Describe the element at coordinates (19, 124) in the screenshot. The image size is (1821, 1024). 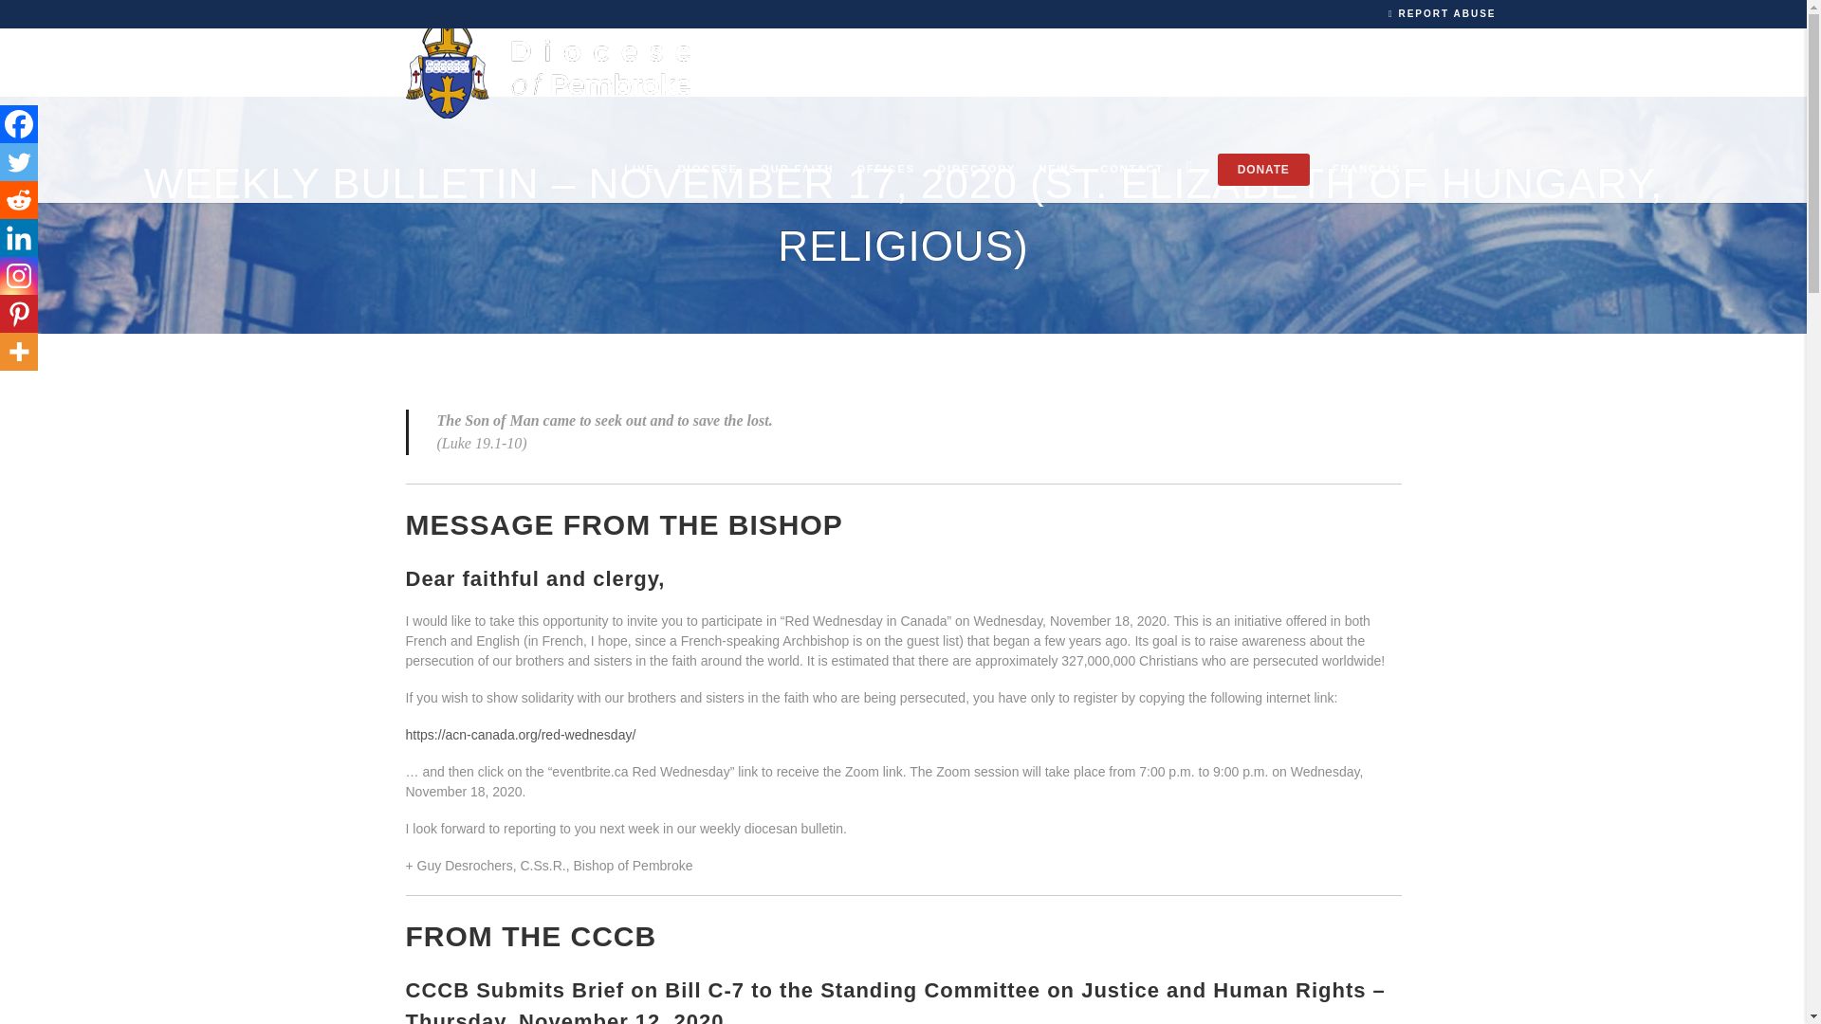
I see `Facebook` at that location.